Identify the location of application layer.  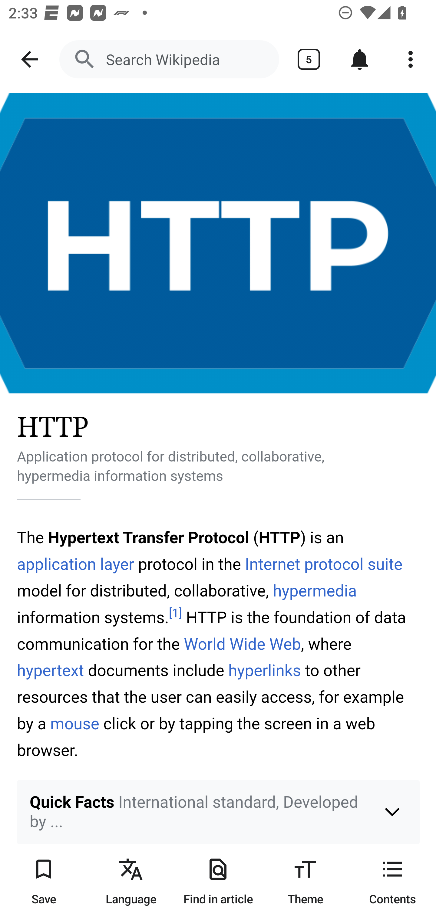
(76, 564).